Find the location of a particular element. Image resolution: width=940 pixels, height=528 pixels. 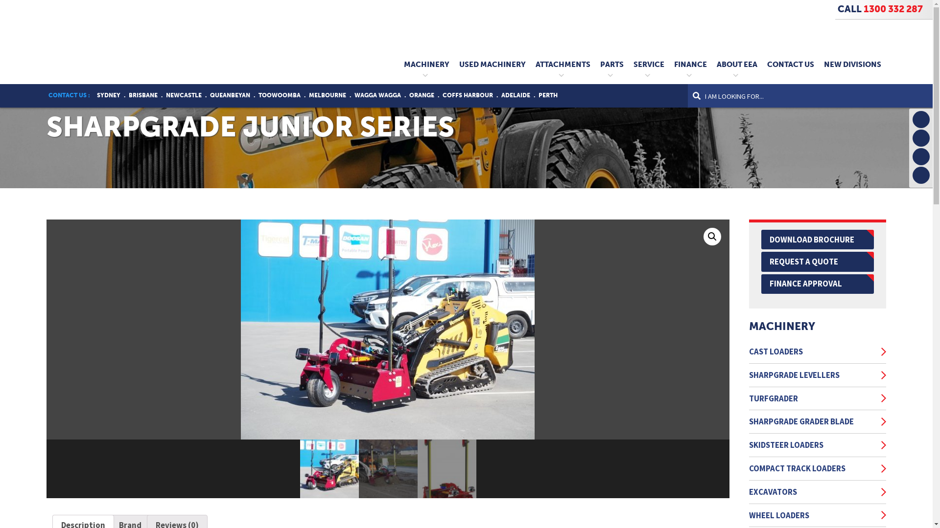

ABOUT EEA is located at coordinates (737, 65).